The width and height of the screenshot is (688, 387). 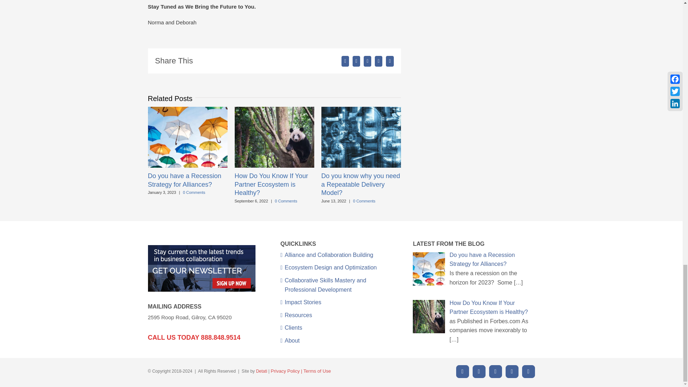 What do you see at coordinates (511, 372) in the screenshot?
I see `YouTube` at bounding box center [511, 372].